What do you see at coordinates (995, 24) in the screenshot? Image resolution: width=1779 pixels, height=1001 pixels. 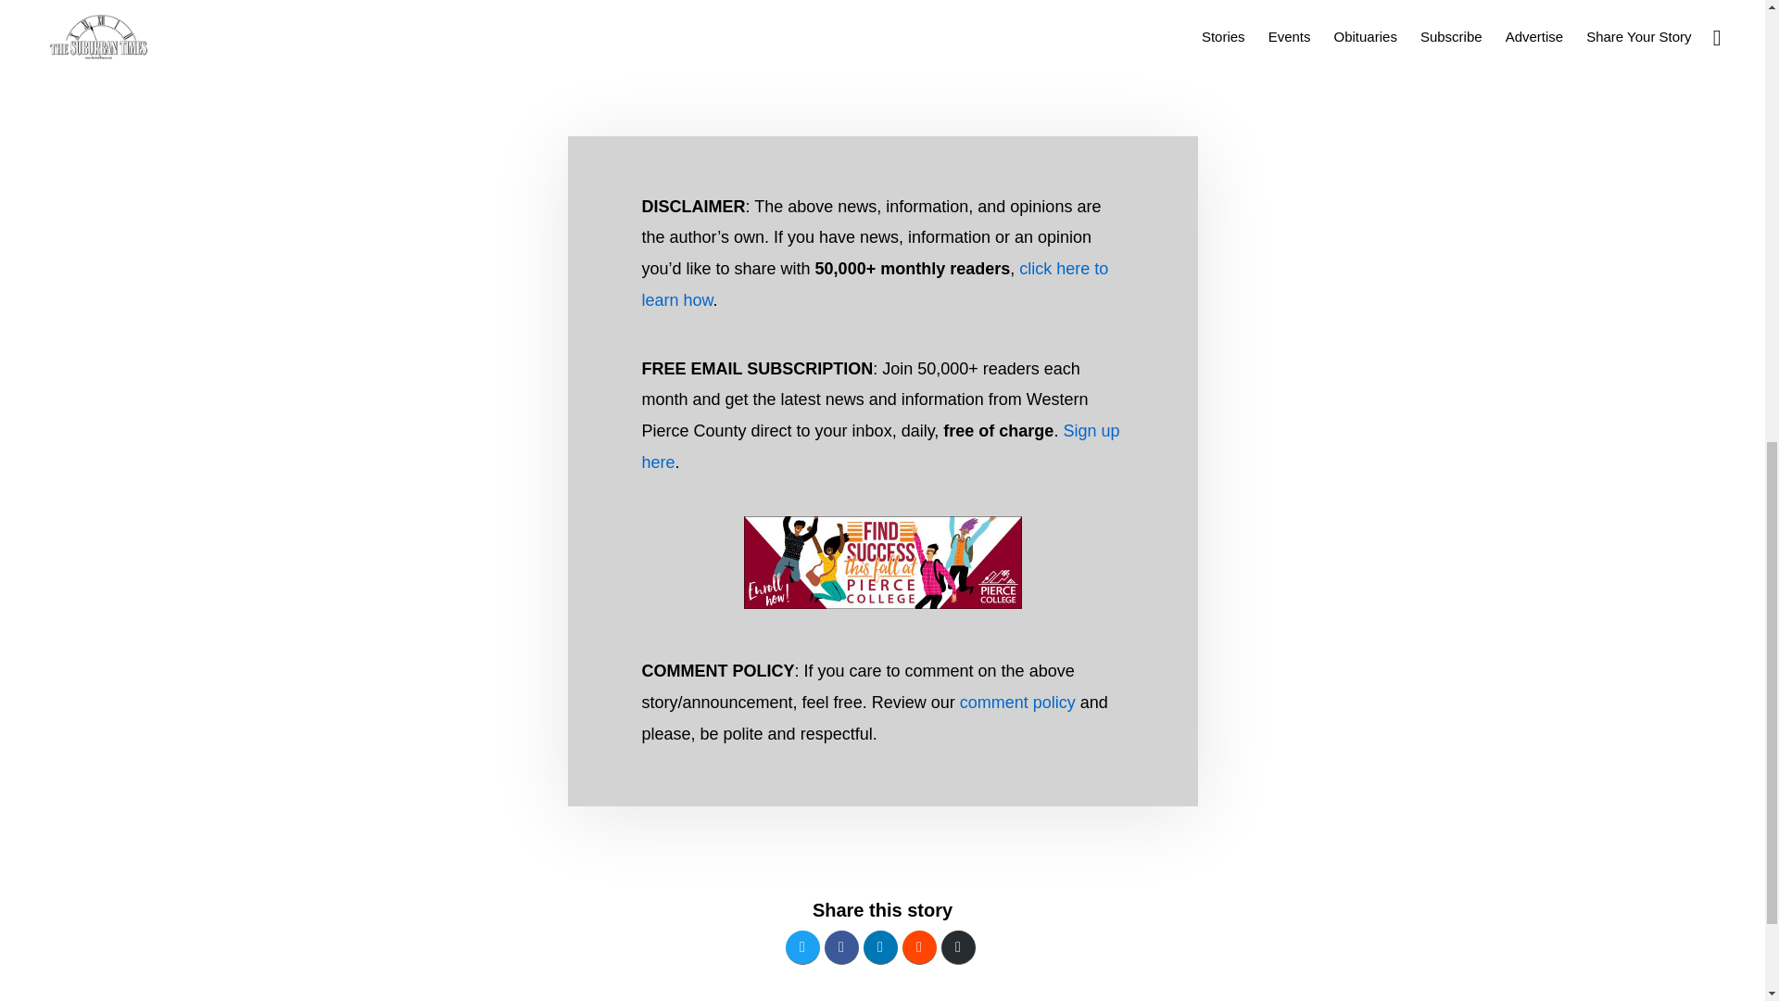 I see `Log in` at bounding box center [995, 24].